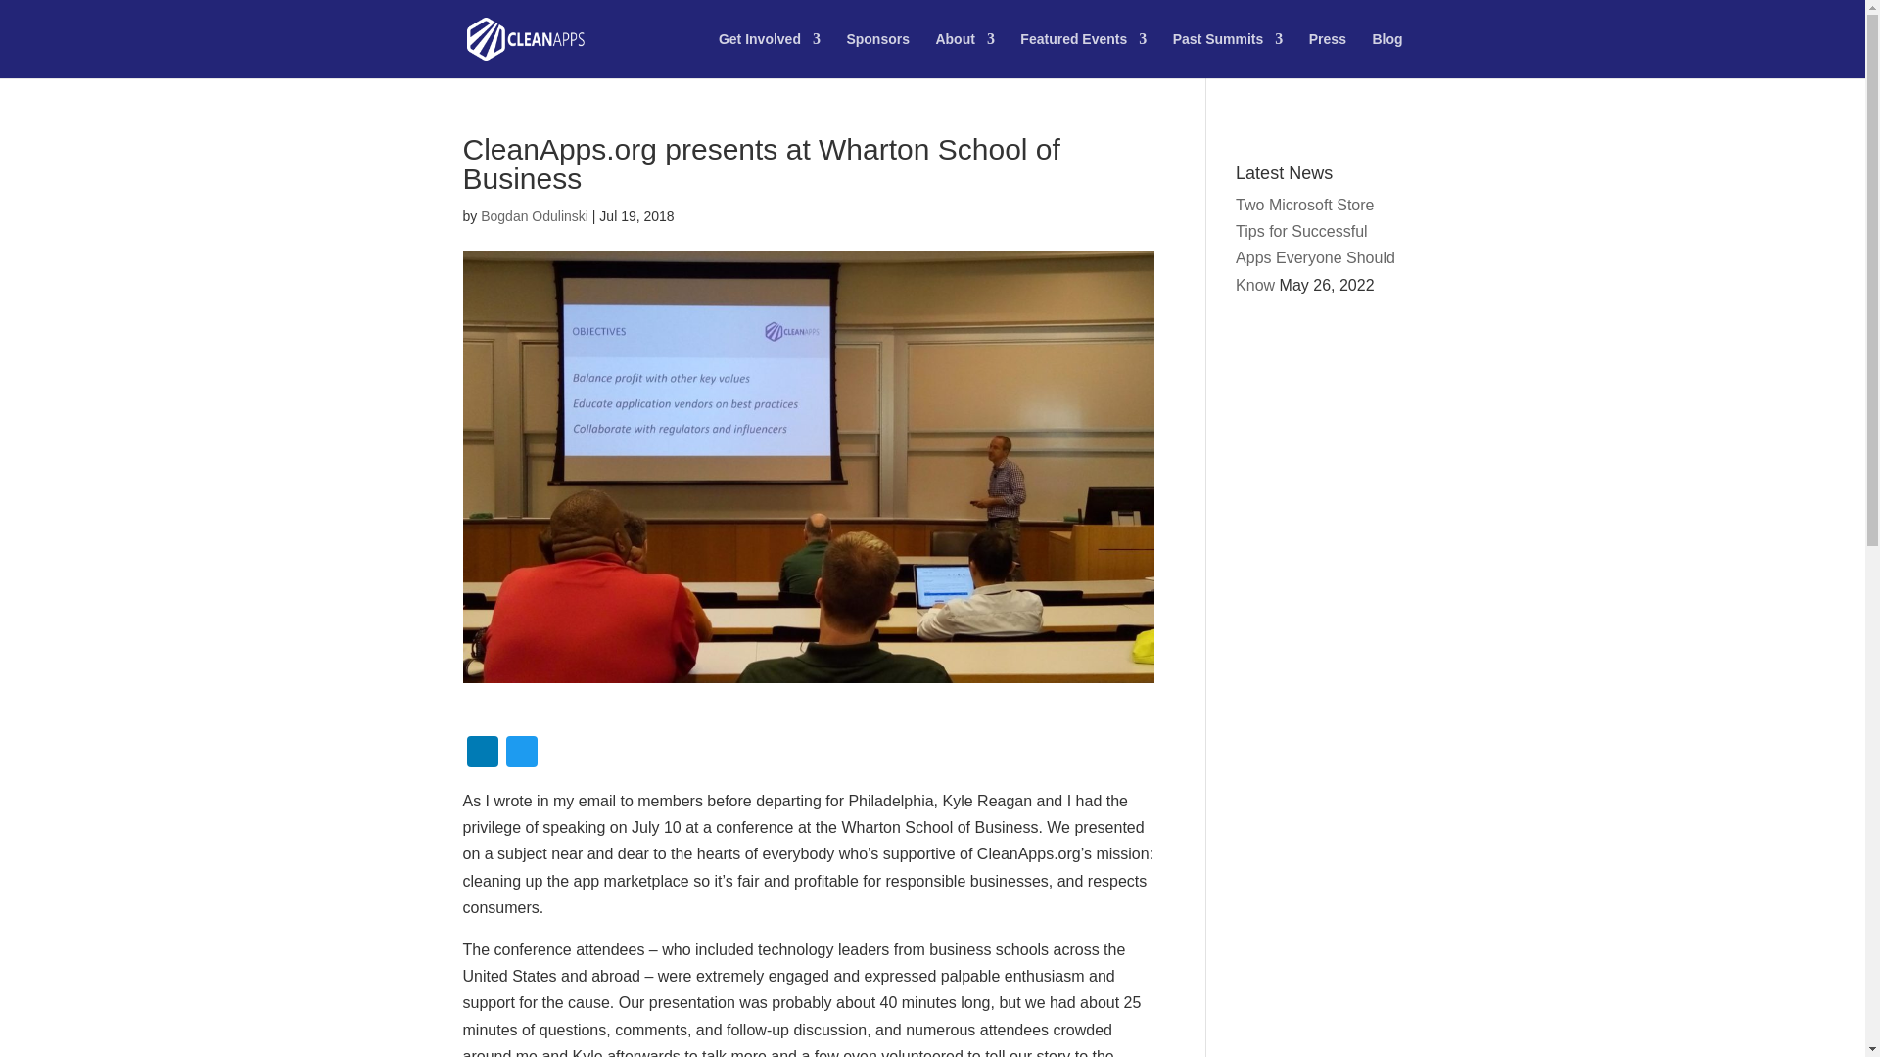 This screenshot has height=1057, width=1880. What do you see at coordinates (535, 215) in the screenshot?
I see `Posts by Bogdan Odulinski` at bounding box center [535, 215].